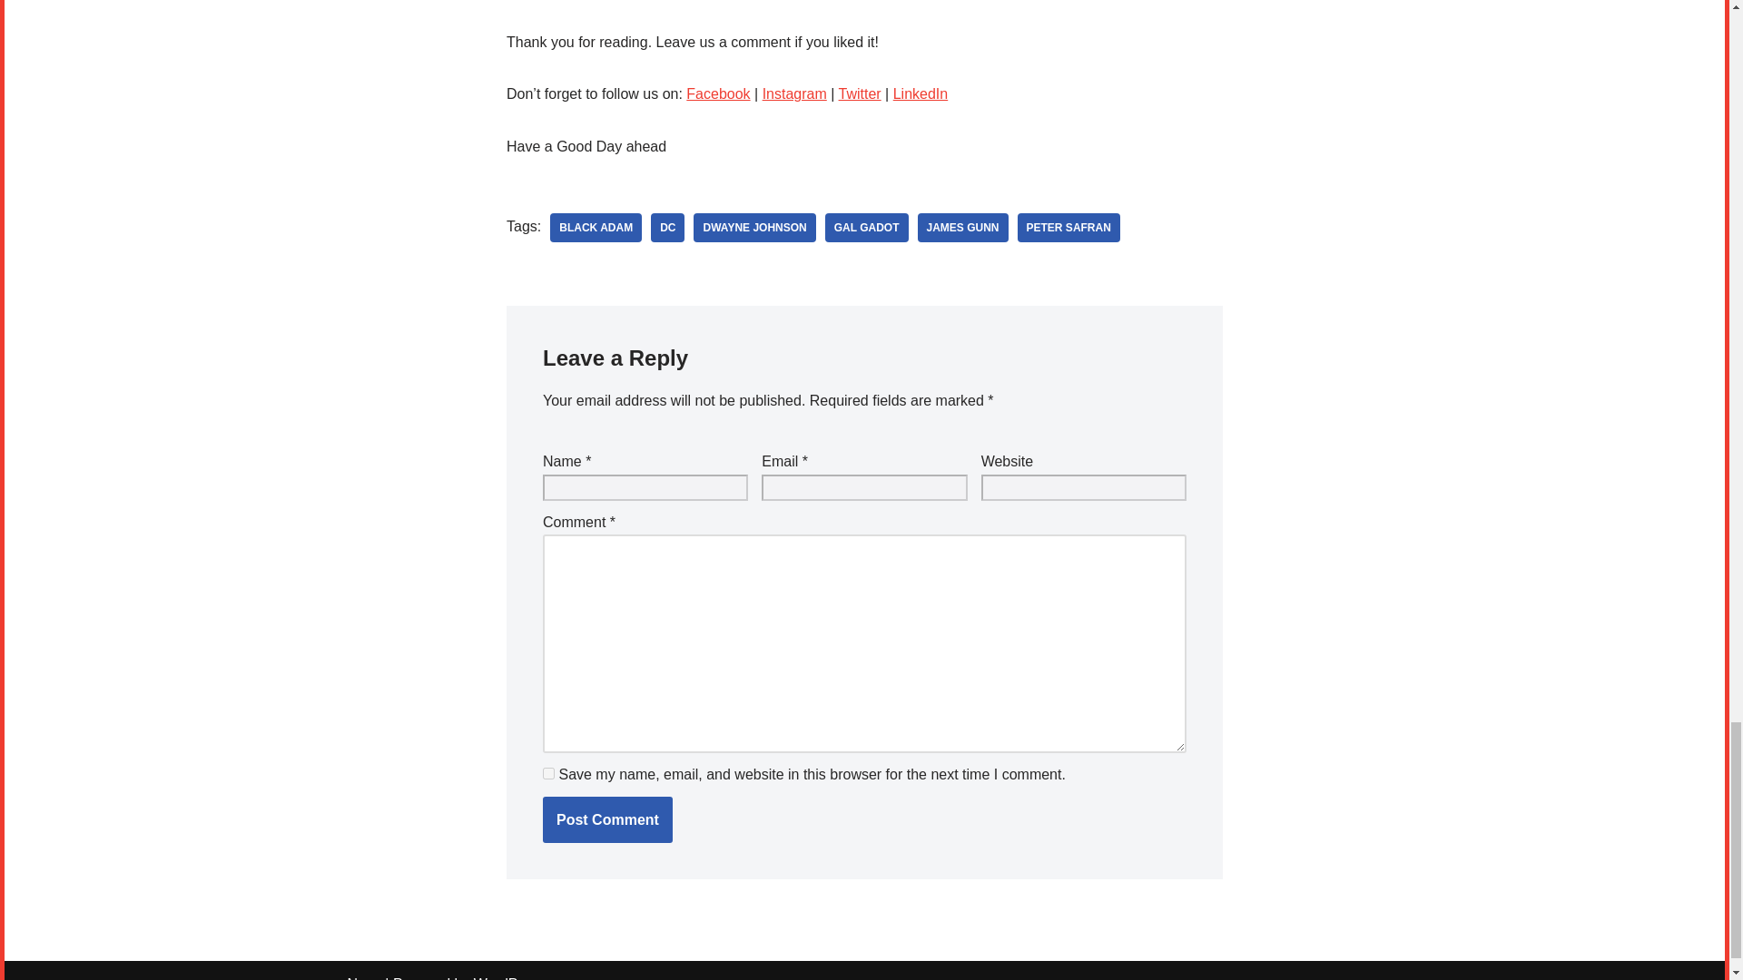 The image size is (1743, 980). Describe the element at coordinates (860, 94) in the screenshot. I see `Twitter` at that location.